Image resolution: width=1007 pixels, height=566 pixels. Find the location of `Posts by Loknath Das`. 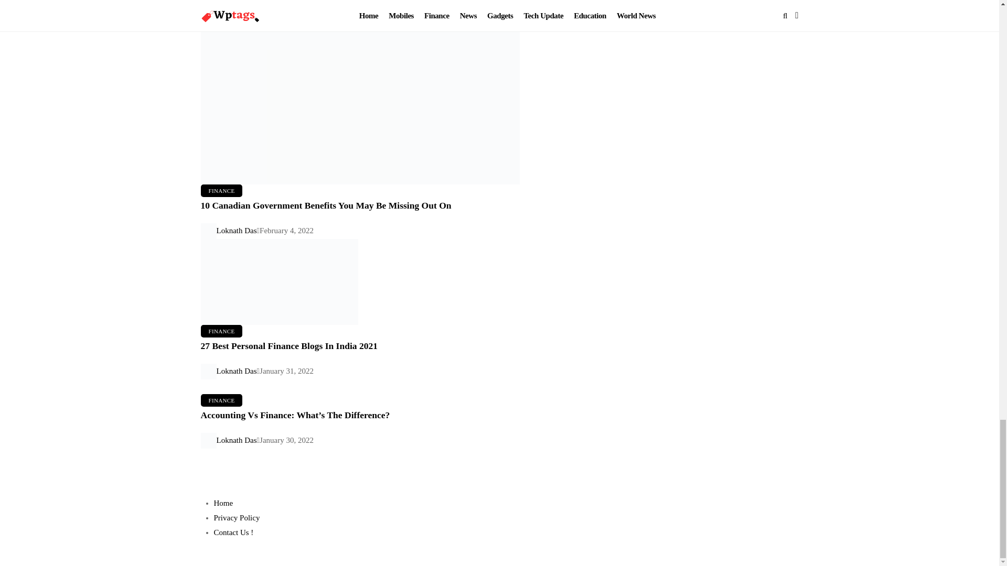

Posts by Loknath Das is located at coordinates (236, 440).